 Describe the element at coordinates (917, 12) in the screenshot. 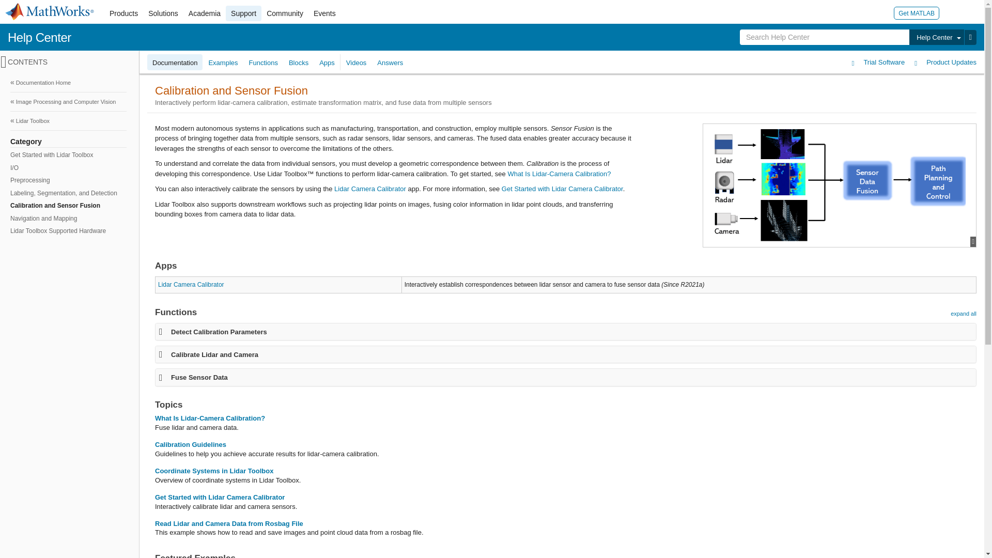

I see `Get MATLAB` at that location.